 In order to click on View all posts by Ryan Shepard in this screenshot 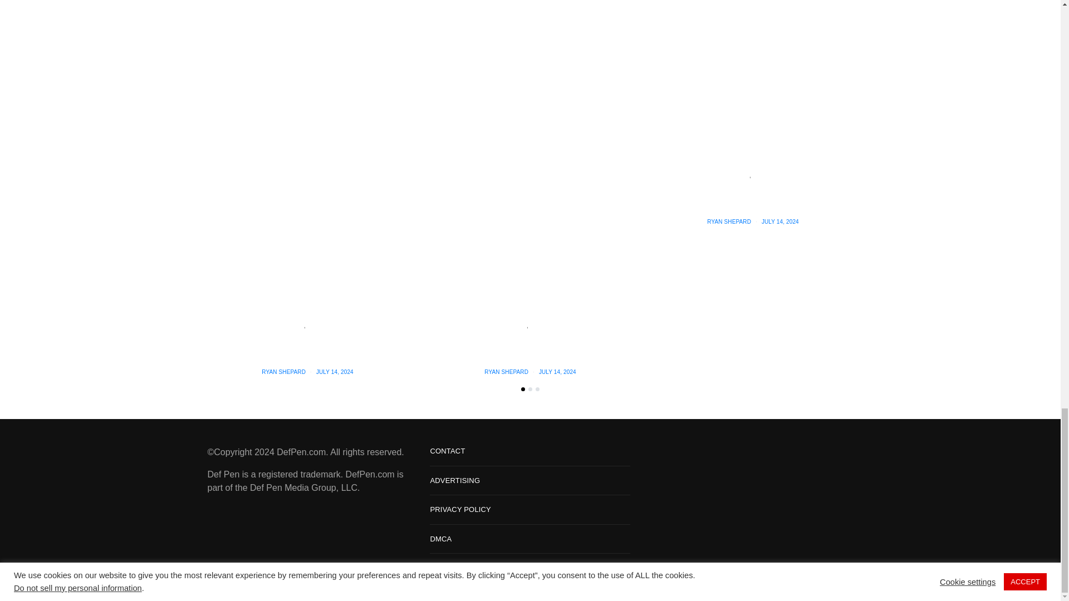, I will do `click(729, 221)`.